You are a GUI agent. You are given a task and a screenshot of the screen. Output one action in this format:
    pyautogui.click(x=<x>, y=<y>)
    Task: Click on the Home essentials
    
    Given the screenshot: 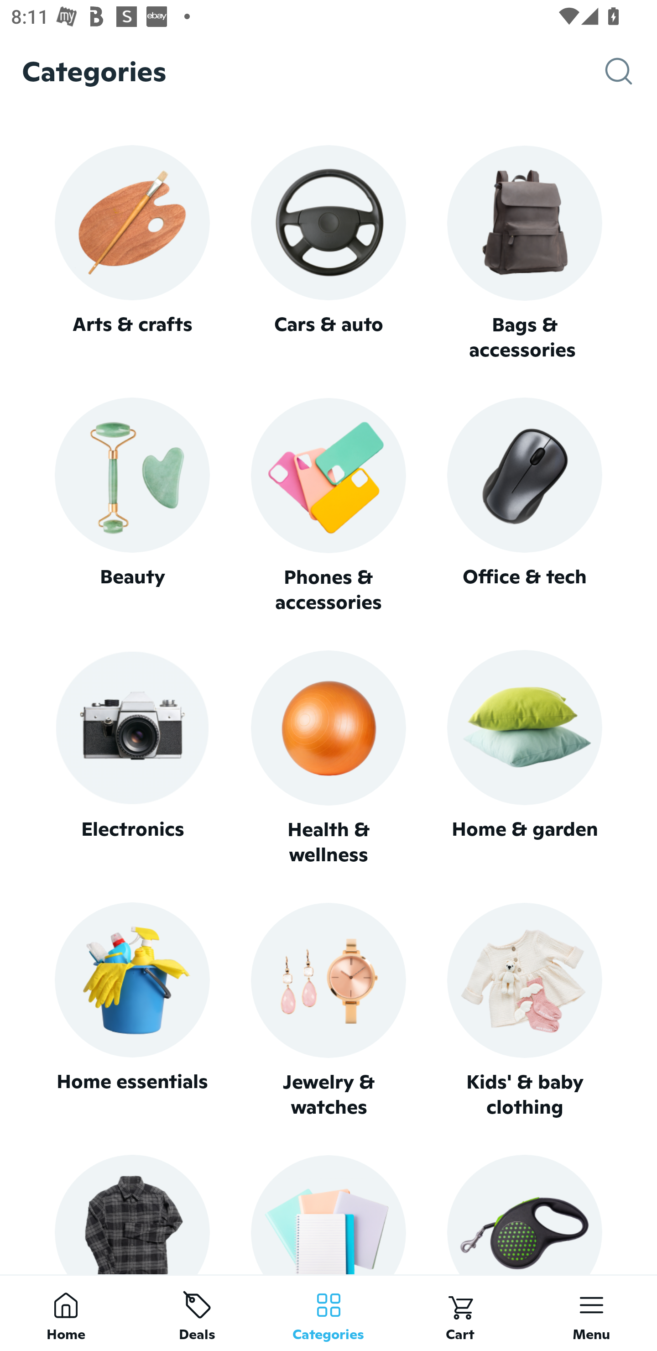 What is the action you would take?
    pyautogui.click(x=132, y=1011)
    